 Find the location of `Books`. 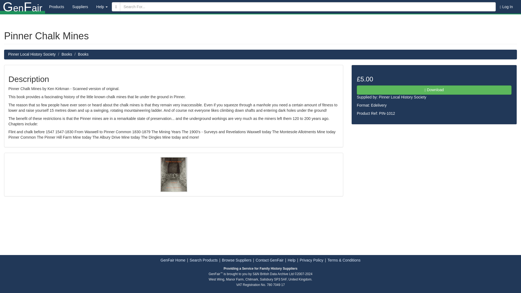

Books is located at coordinates (83, 54).